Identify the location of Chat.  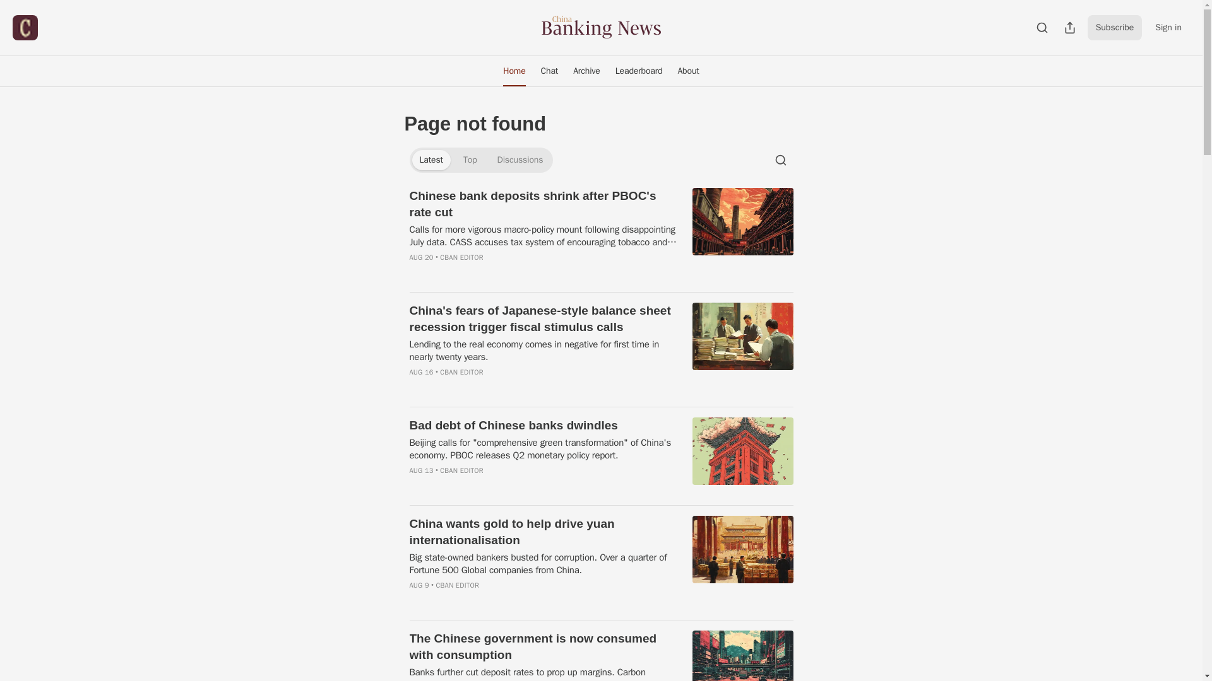
(549, 71).